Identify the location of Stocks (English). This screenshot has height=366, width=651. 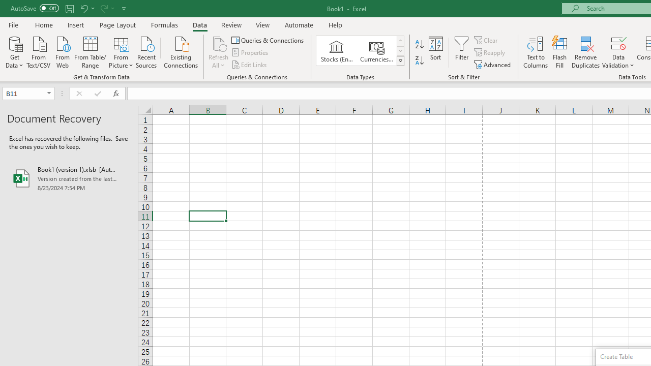
(337, 51).